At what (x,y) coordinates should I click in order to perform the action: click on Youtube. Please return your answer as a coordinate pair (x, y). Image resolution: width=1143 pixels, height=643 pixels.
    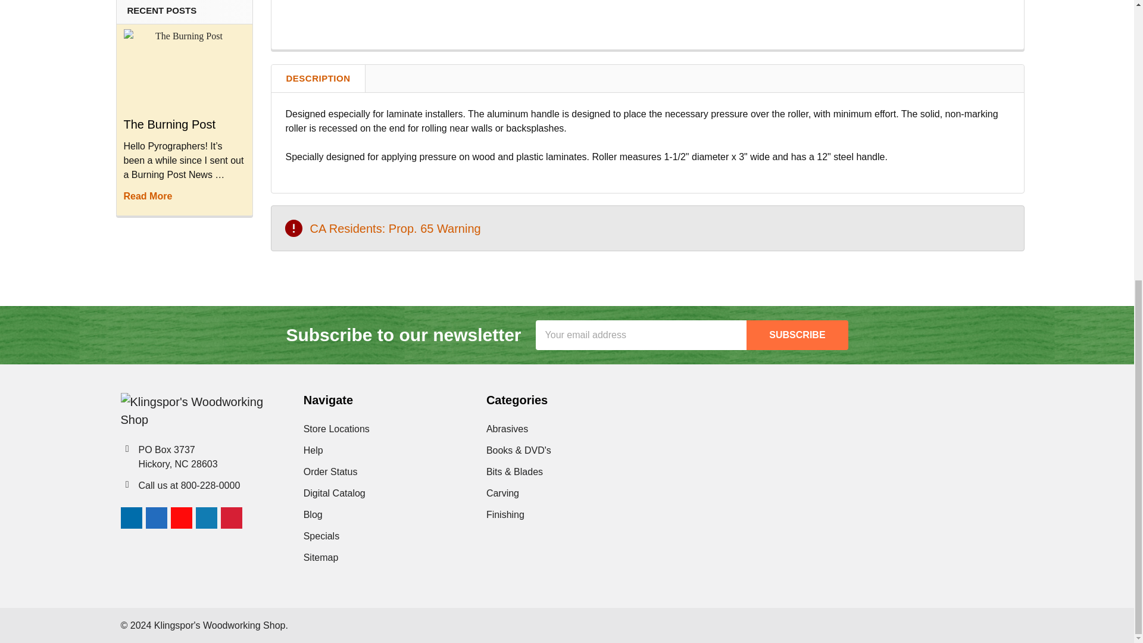
    Looking at the image, I should click on (181, 518).